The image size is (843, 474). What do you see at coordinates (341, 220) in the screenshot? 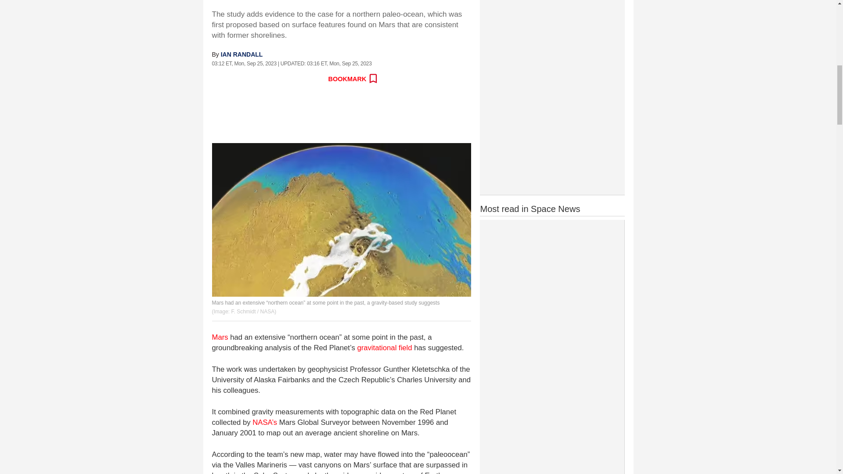
I see `An illustration of the northern Martian ocean` at bounding box center [341, 220].